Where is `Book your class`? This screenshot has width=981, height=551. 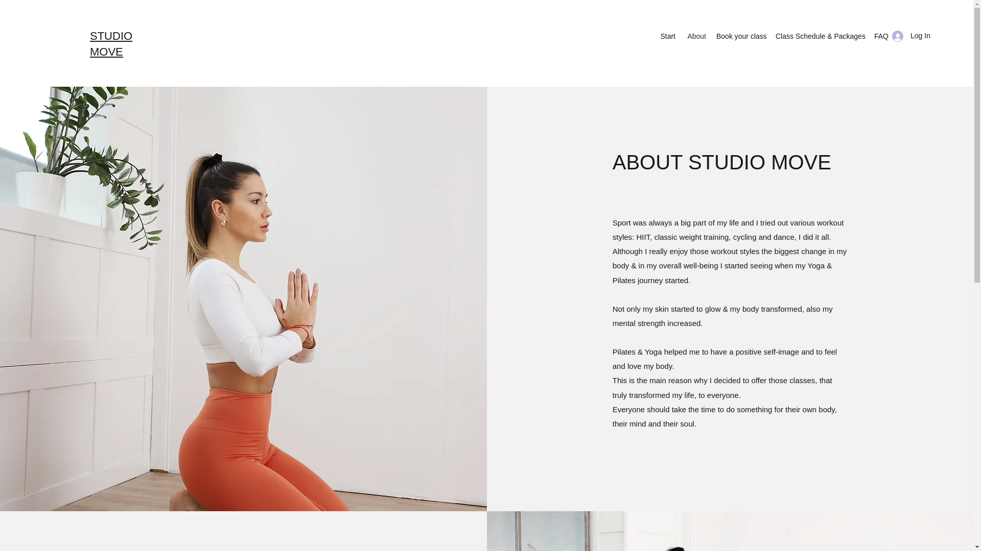 Book your class is located at coordinates (741, 36).